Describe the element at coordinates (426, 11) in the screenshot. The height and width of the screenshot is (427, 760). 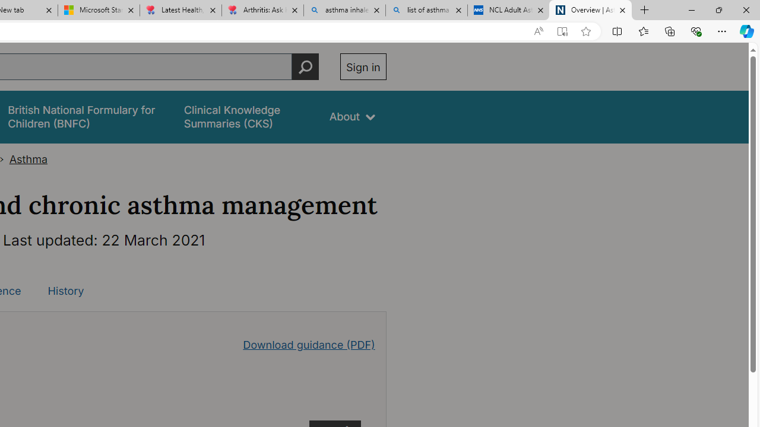
I see `list of asthma inhalers uk - Search` at that location.